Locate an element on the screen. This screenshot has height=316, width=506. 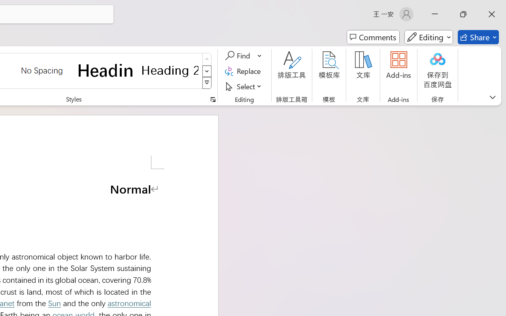
Heading 1 is located at coordinates (106, 70).